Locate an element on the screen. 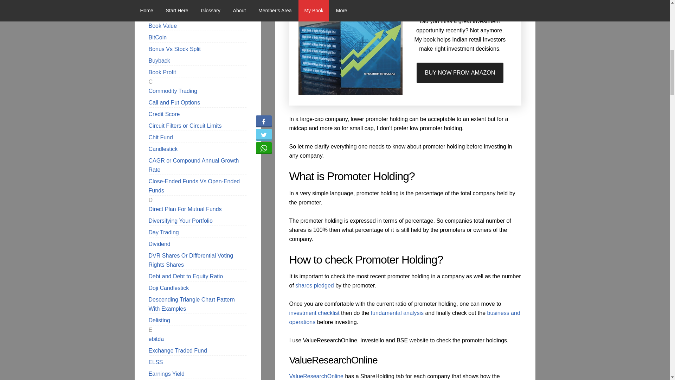  BUY NOW FROM AMAZON is located at coordinates (460, 73).